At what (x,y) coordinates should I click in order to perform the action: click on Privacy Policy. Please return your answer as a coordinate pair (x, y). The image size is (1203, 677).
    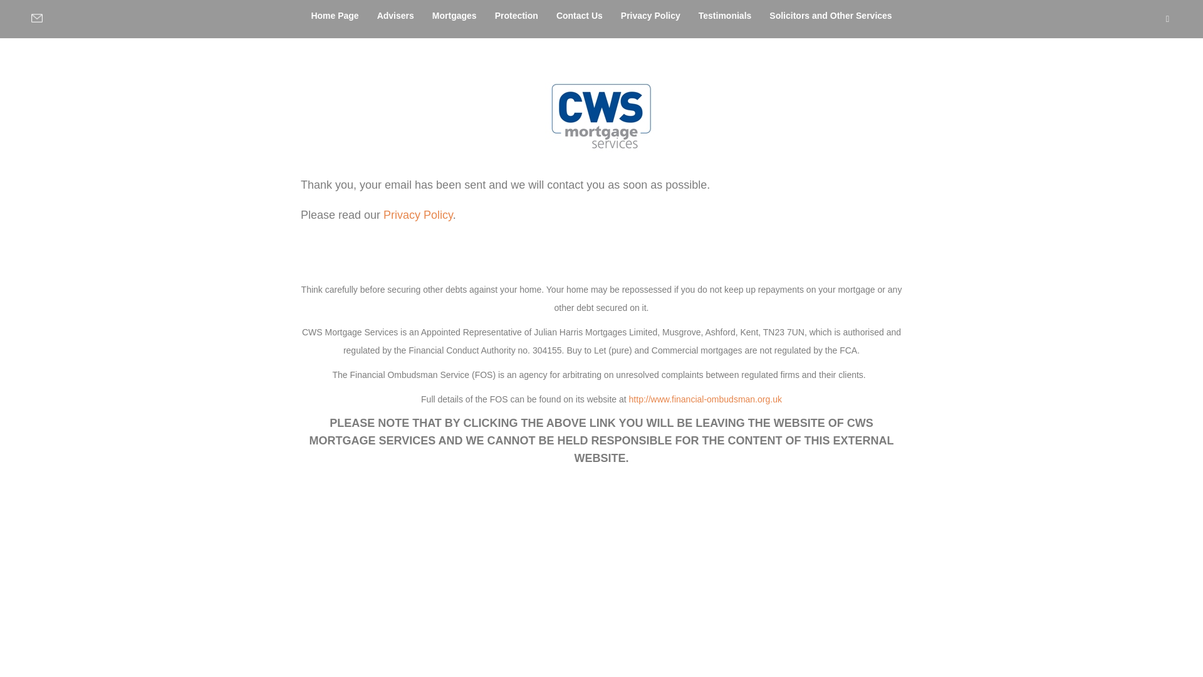
    Looking at the image, I should click on (650, 15).